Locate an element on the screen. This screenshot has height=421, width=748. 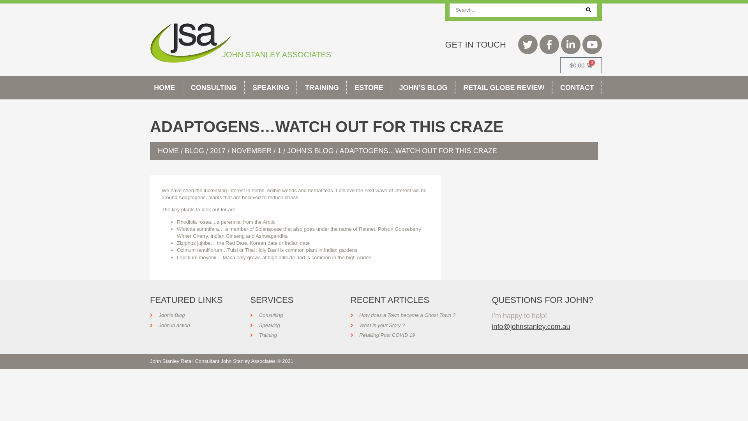
John in action is located at coordinates (170, 325).